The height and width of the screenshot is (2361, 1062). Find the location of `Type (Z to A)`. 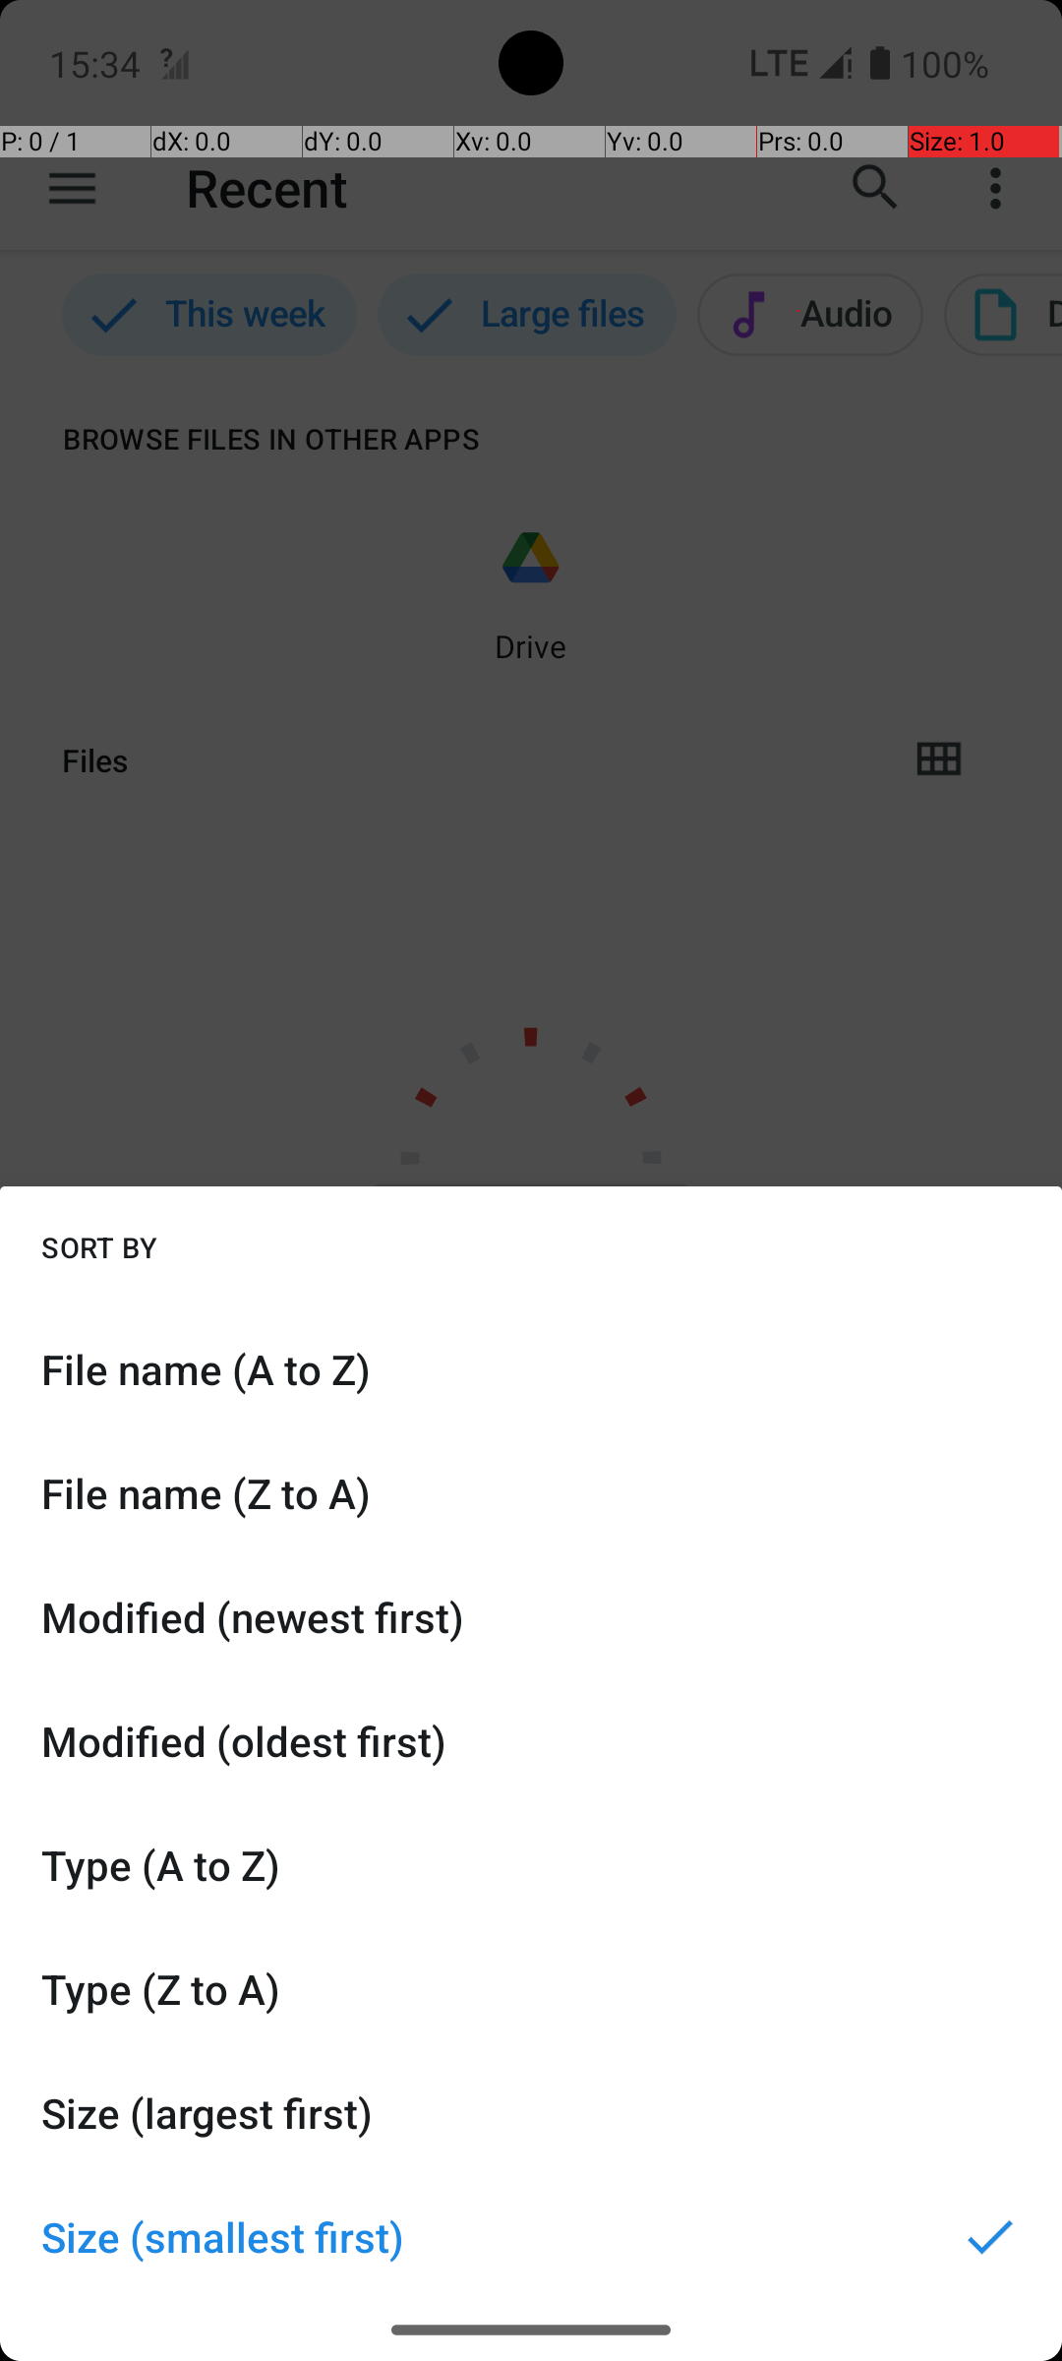

Type (Z to A) is located at coordinates (531, 1989).